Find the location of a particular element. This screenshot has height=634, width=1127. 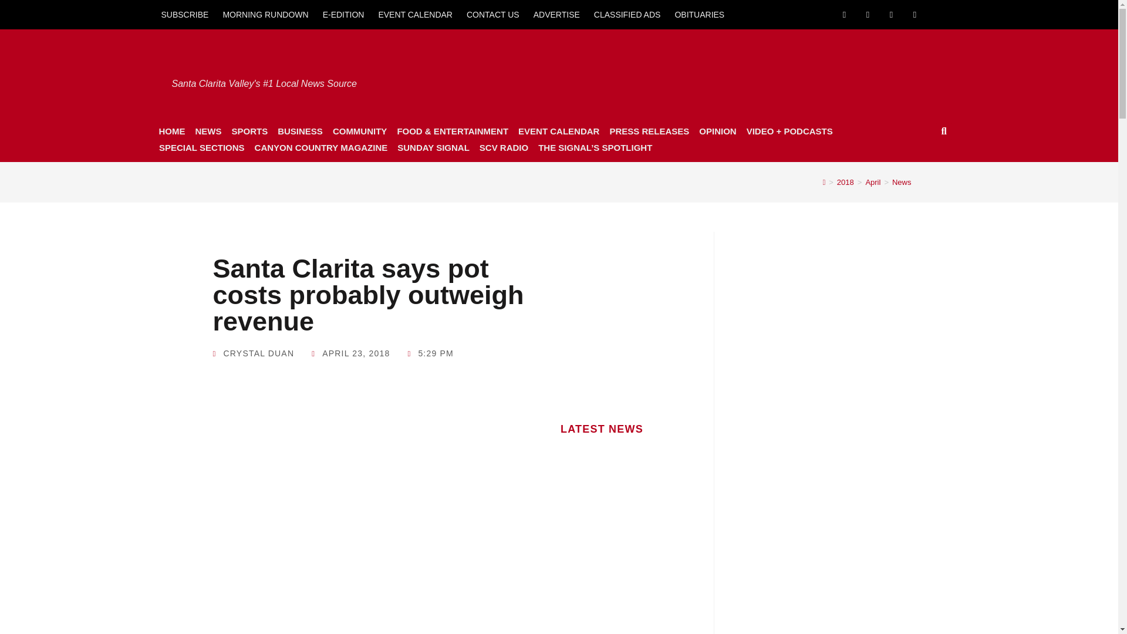

HOME is located at coordinates (171, 131).